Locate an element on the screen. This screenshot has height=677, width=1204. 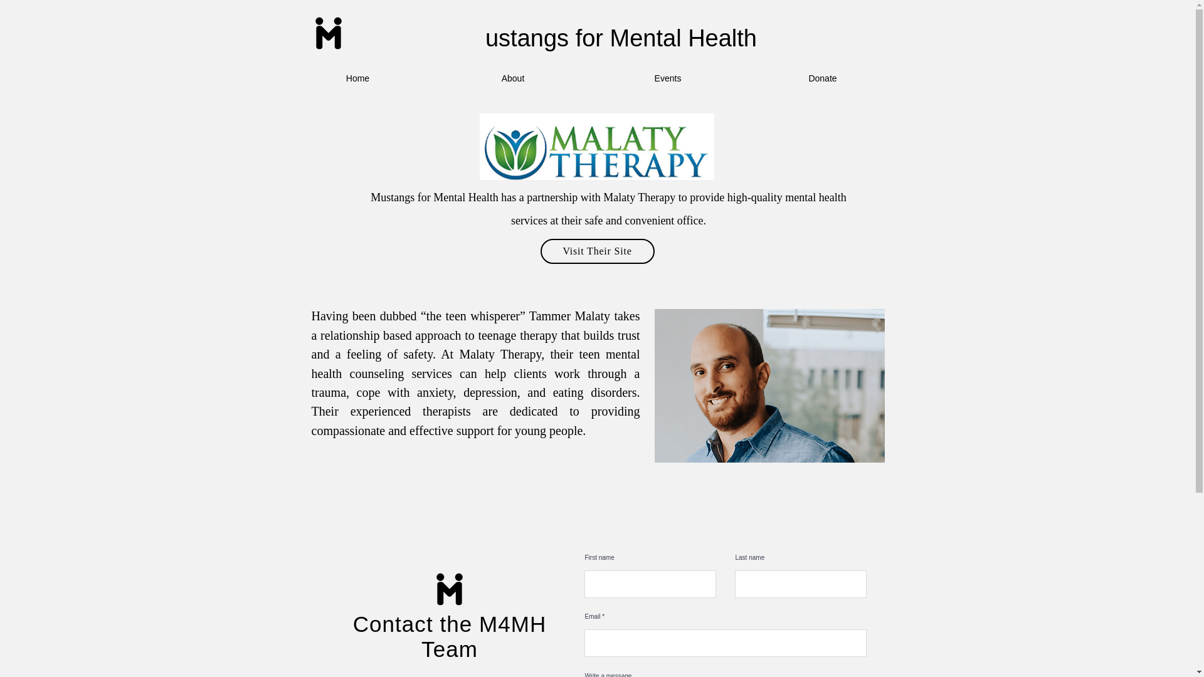
Donate is located at coordinates (822, 78).